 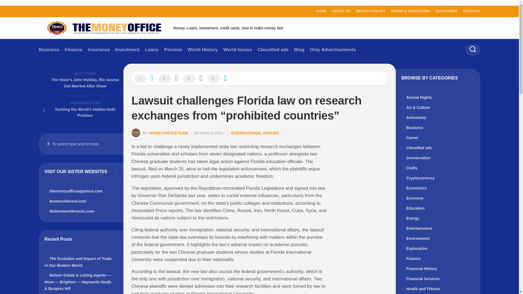 I want to click on Share on X, so click(x=146, y=79).